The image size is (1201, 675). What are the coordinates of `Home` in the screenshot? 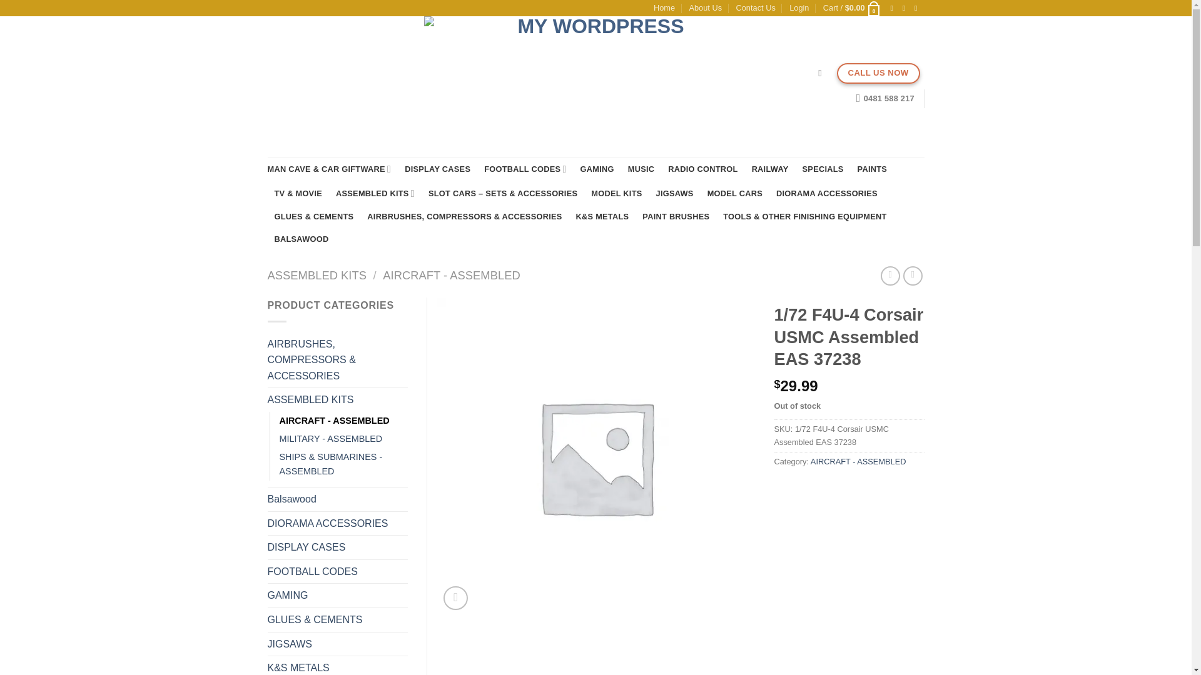 It's located at (664, 7).